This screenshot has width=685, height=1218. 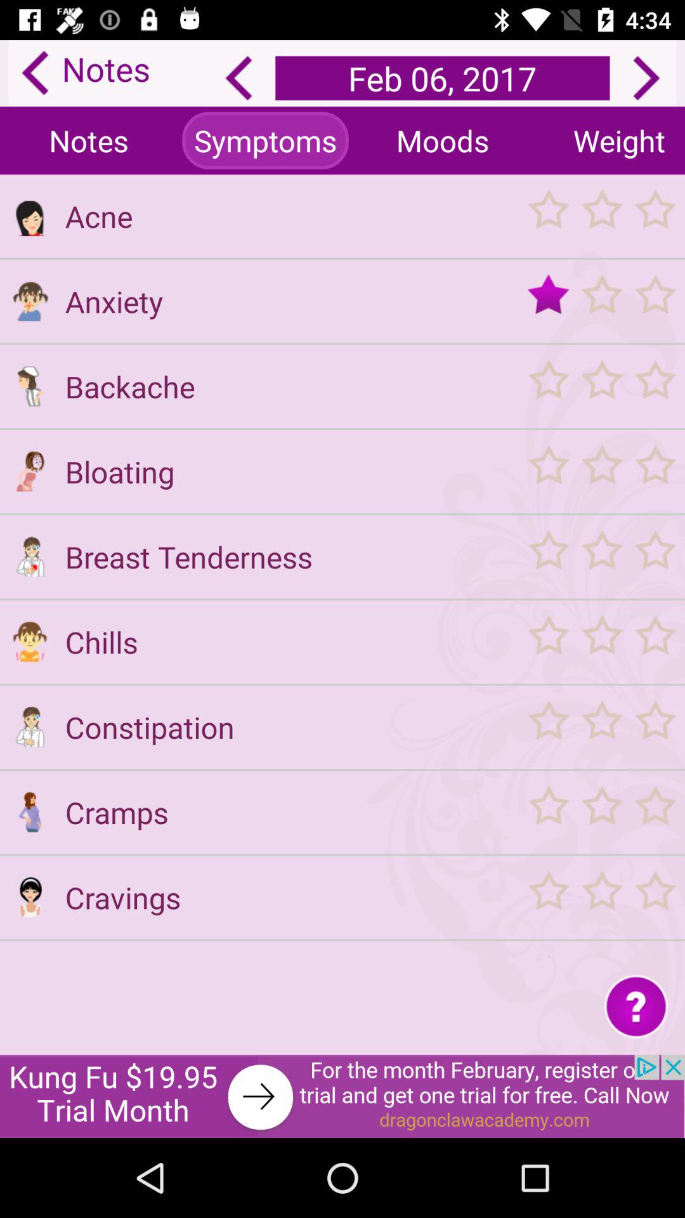 I want to click on banner advertisement, so click(x=342, y=1096).